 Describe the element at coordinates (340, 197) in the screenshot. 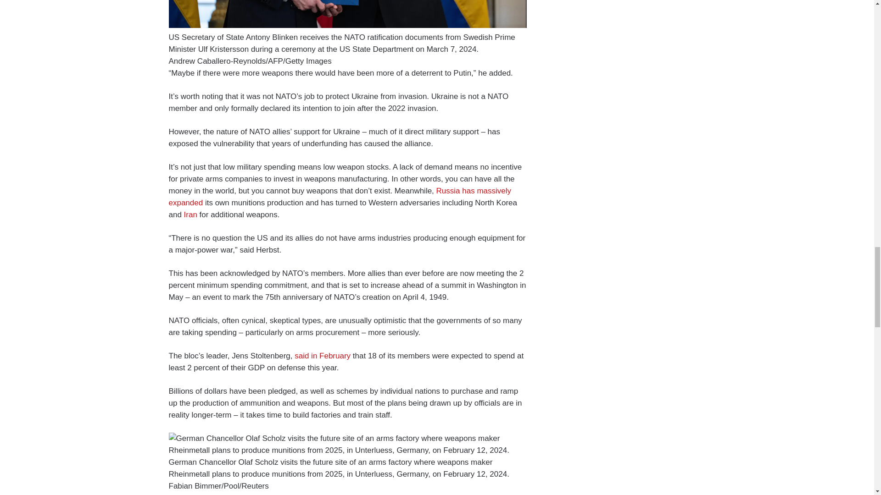

I see `Russia has massively expanded` at that location.